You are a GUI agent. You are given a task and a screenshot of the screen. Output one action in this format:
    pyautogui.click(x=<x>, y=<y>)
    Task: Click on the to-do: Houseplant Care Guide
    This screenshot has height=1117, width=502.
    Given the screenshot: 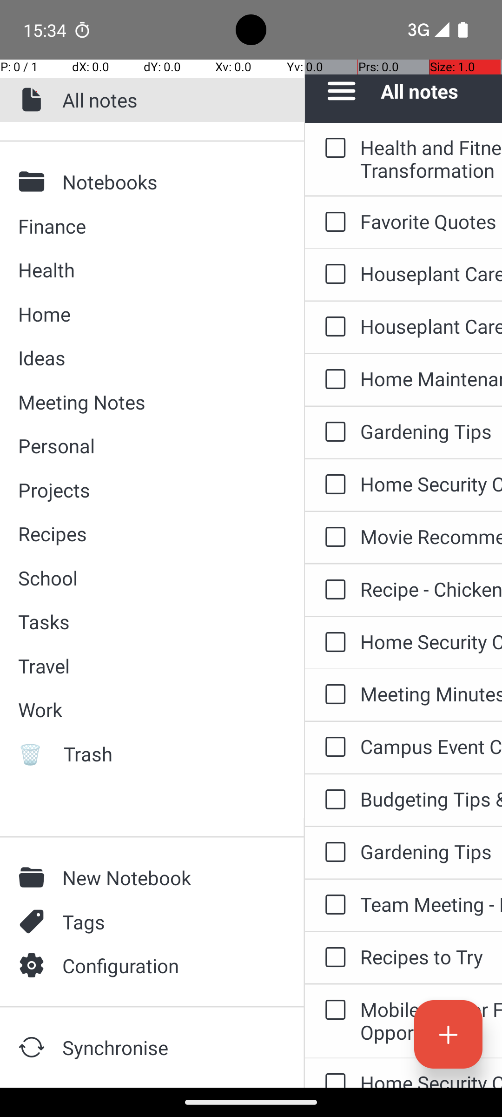 What is the action you would take?
    pyautogui.click(x=333, y=275)
    